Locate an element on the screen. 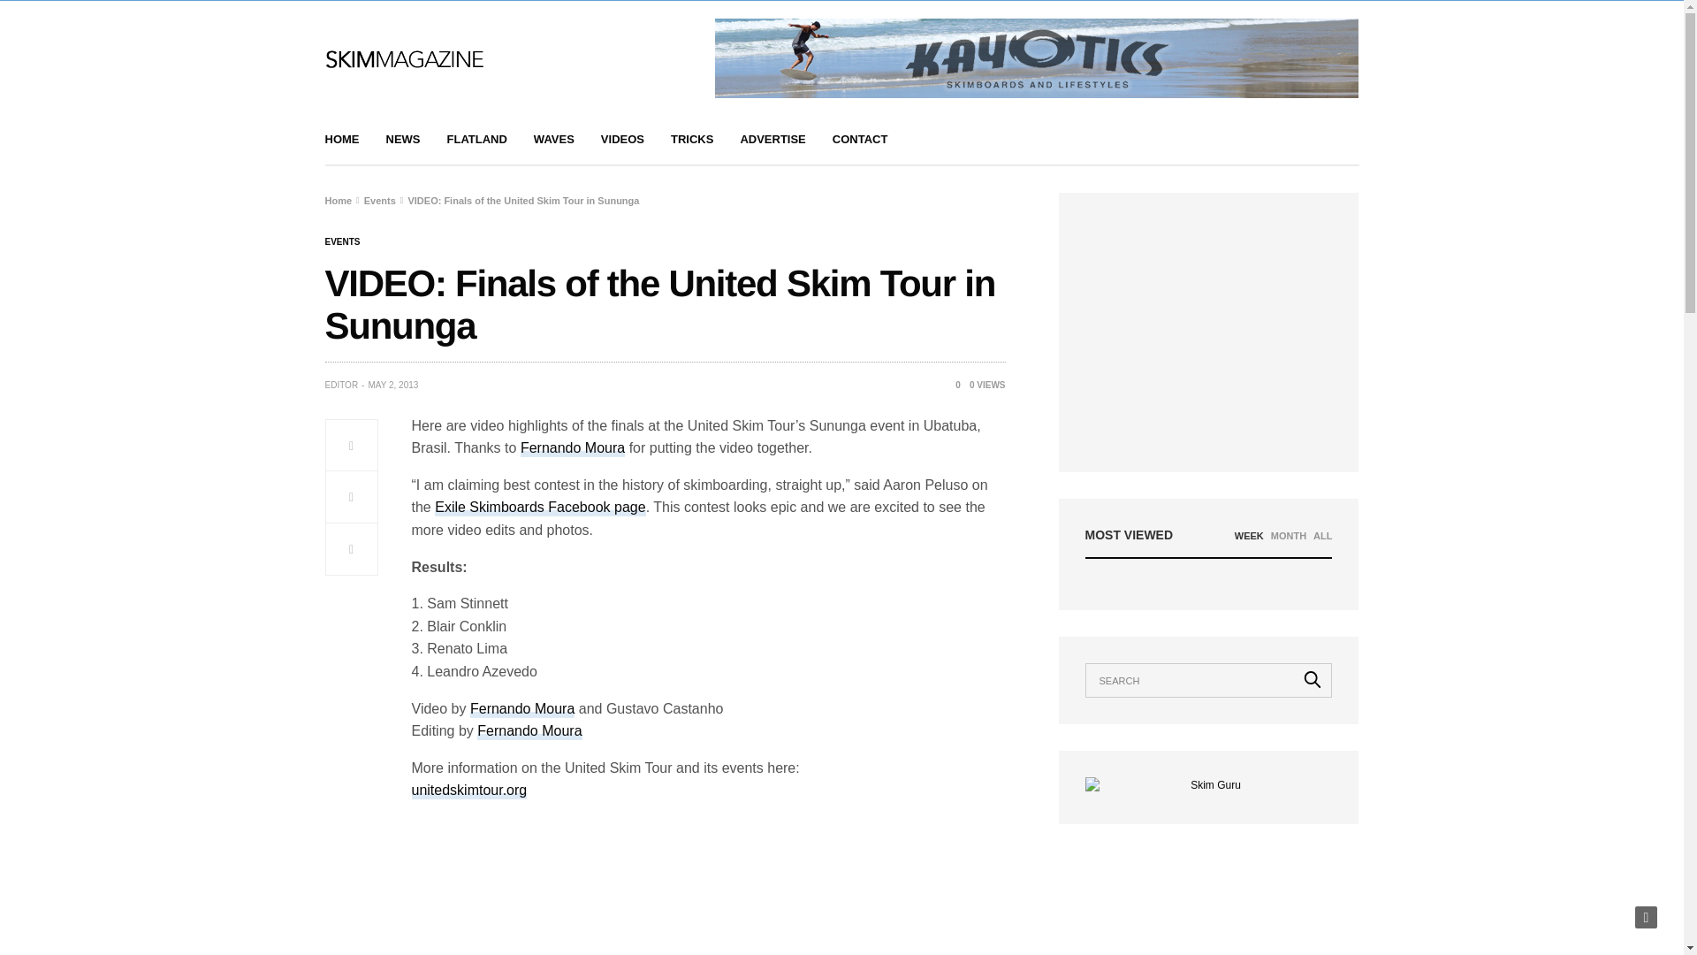 This screenshot has height=955, width=1697. WAVES is located at coordinates (554, 140).